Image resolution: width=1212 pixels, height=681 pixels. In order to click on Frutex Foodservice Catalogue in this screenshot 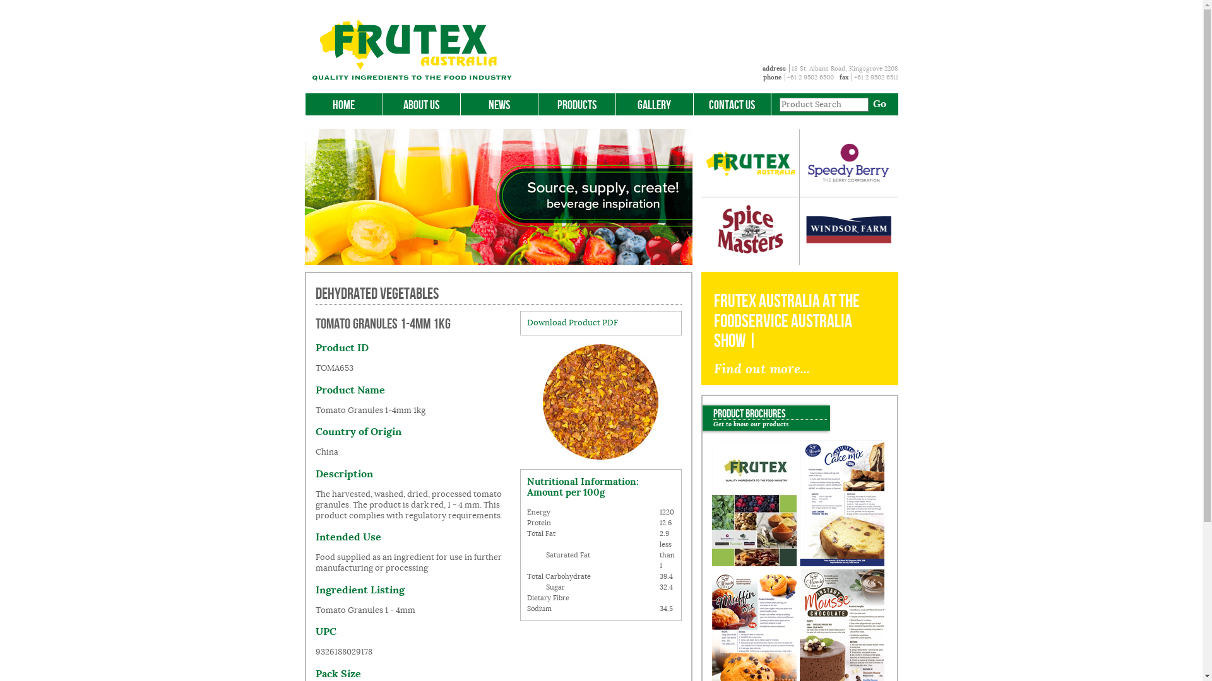, I will do `click(754, 503)`.